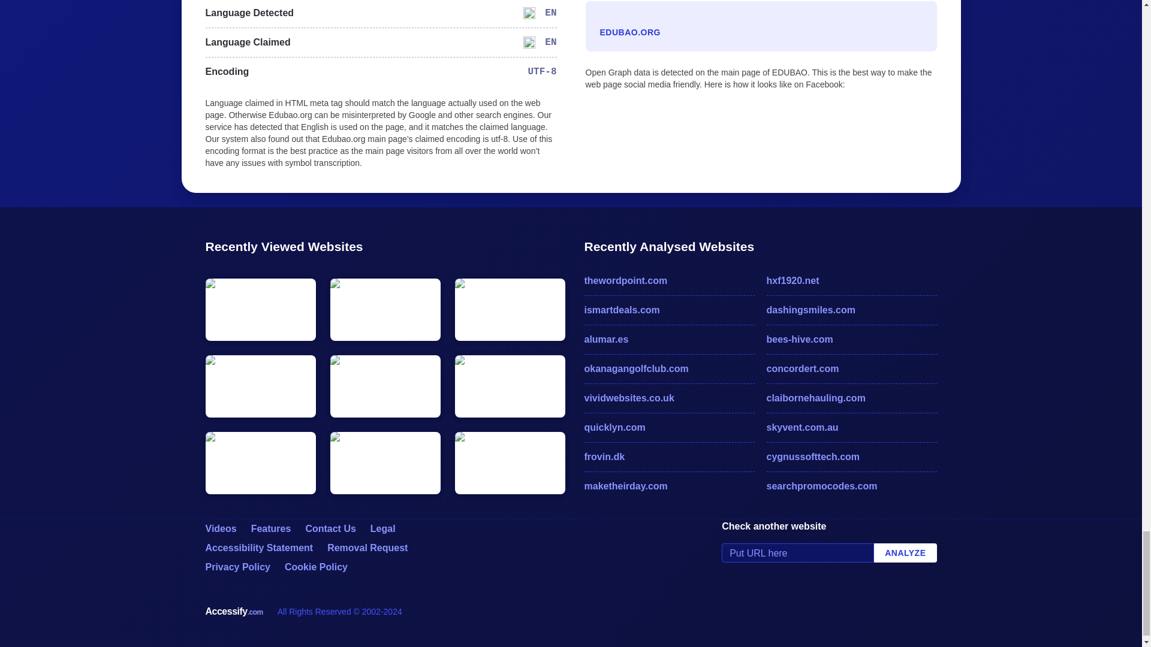 This screenshot has height=647, width=1151. Describe the element at coordinates (851, 280) in the screenshot. I see `hxf1920.net` at that location.